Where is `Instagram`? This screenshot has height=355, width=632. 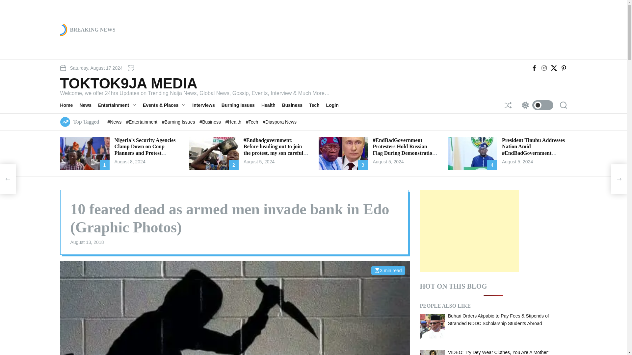 Instagram is located at coordinates (544, 68).